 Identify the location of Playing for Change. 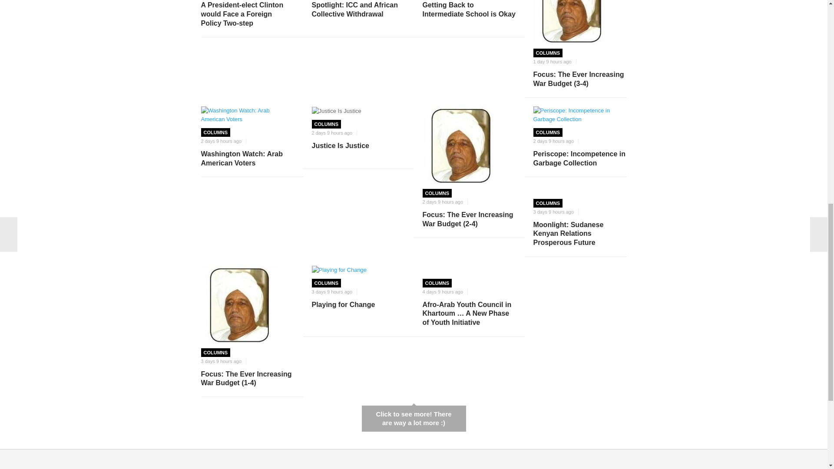
(339, 270).